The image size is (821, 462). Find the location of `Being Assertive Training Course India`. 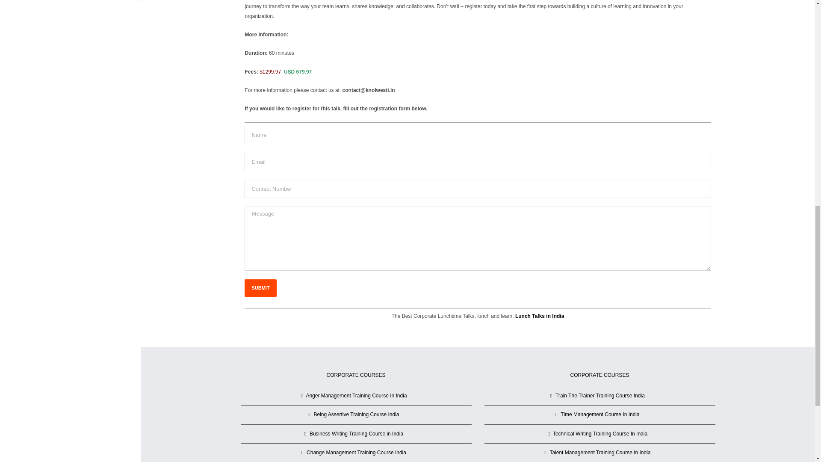

Being Assertive Training Course India is located at coordinates (356, 414).